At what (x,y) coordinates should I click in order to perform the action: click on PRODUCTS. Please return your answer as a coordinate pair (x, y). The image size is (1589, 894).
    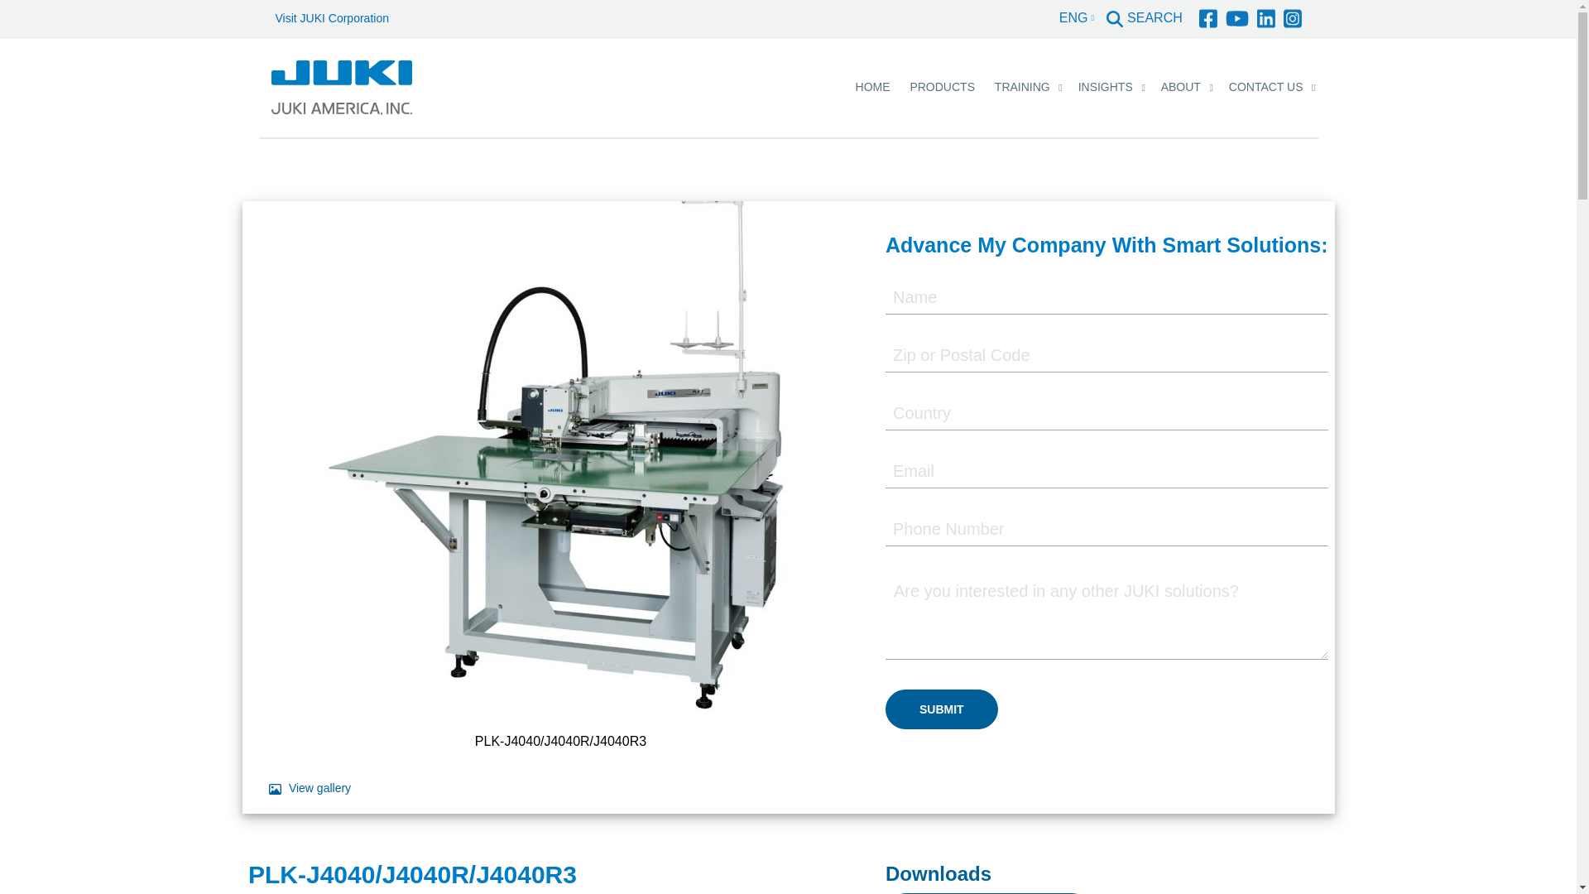
    Looking at the image, I should click on (942, 88).